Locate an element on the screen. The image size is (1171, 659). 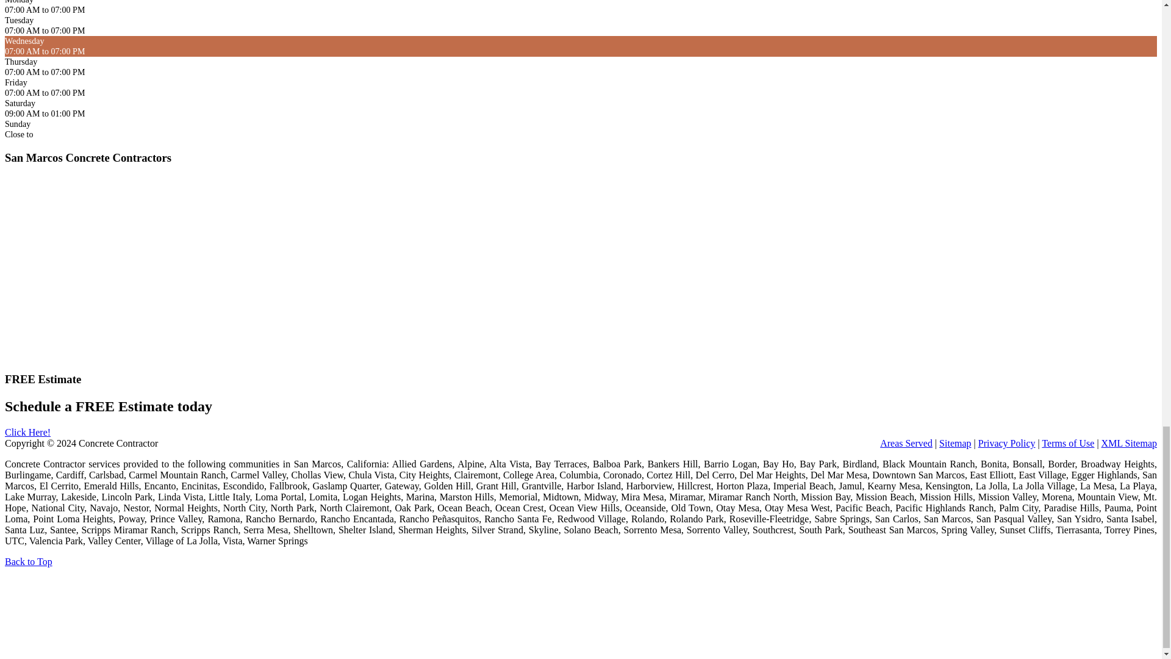
Privacy Policy is located at coordinates (1006, 443).